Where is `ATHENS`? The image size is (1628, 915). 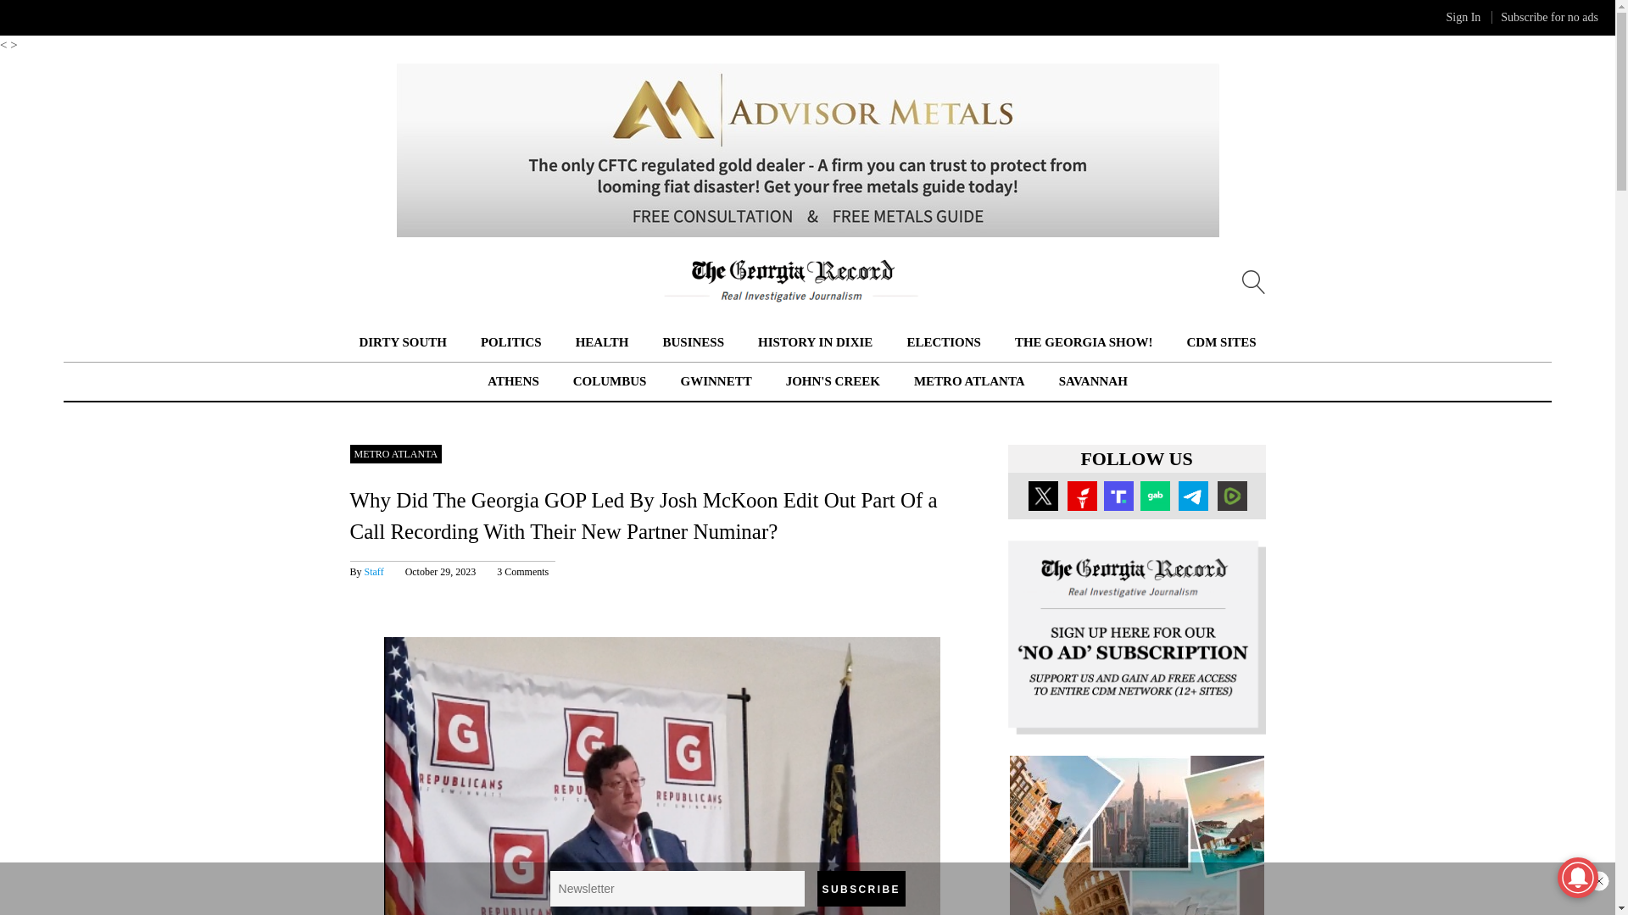 ATHENS is located at coordinates (512, 381).